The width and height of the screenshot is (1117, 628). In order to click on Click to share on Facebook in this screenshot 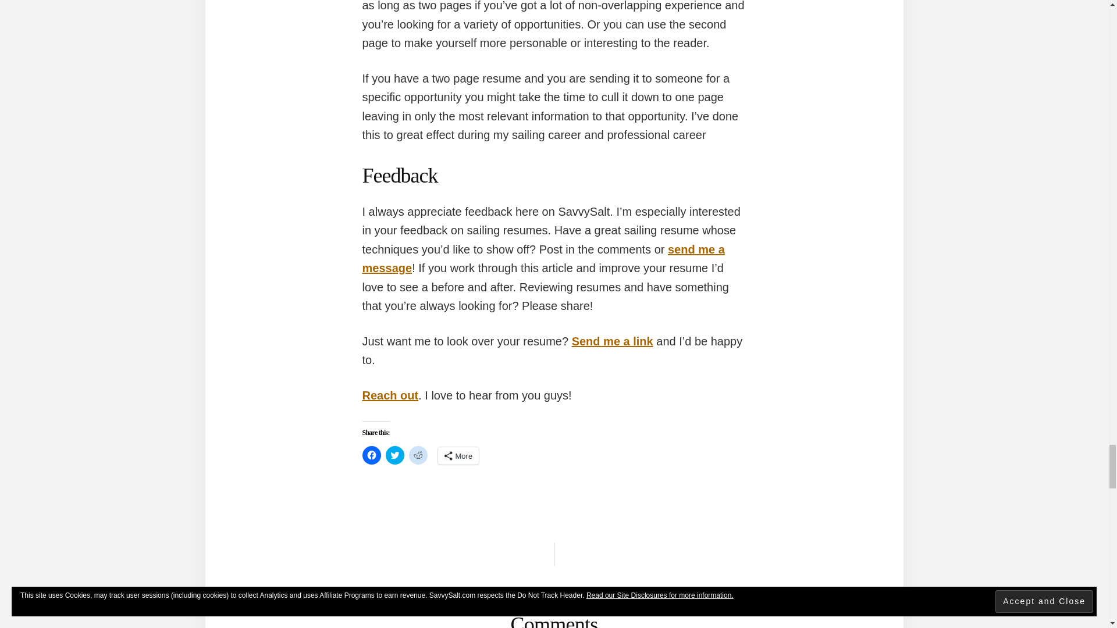, I will do `click(371, 455)`.